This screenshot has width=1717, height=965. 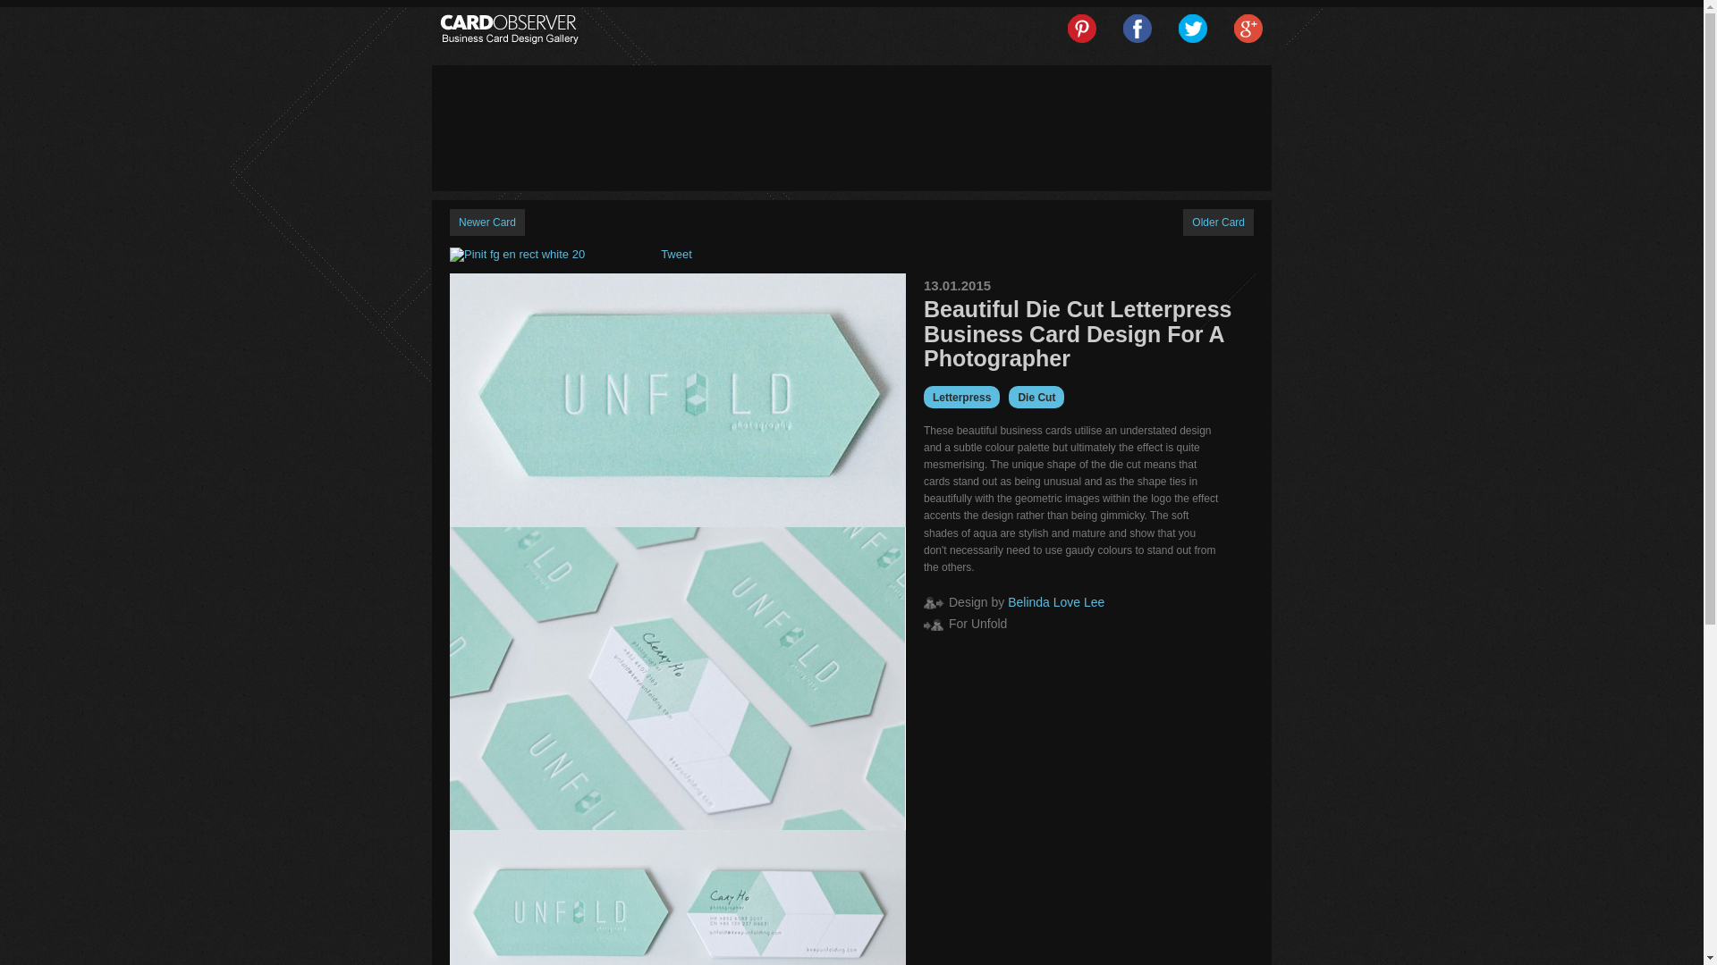 What do you see at coordinates (960, 398) in the screenshot?
I see `Letterpress` at bounding box center [960, 398].